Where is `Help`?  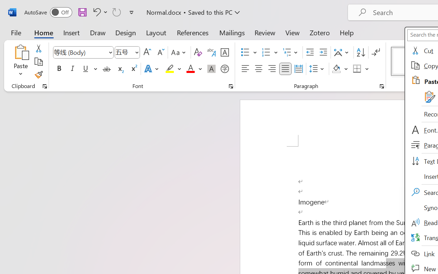 Help is located at coordinates (347, 32).